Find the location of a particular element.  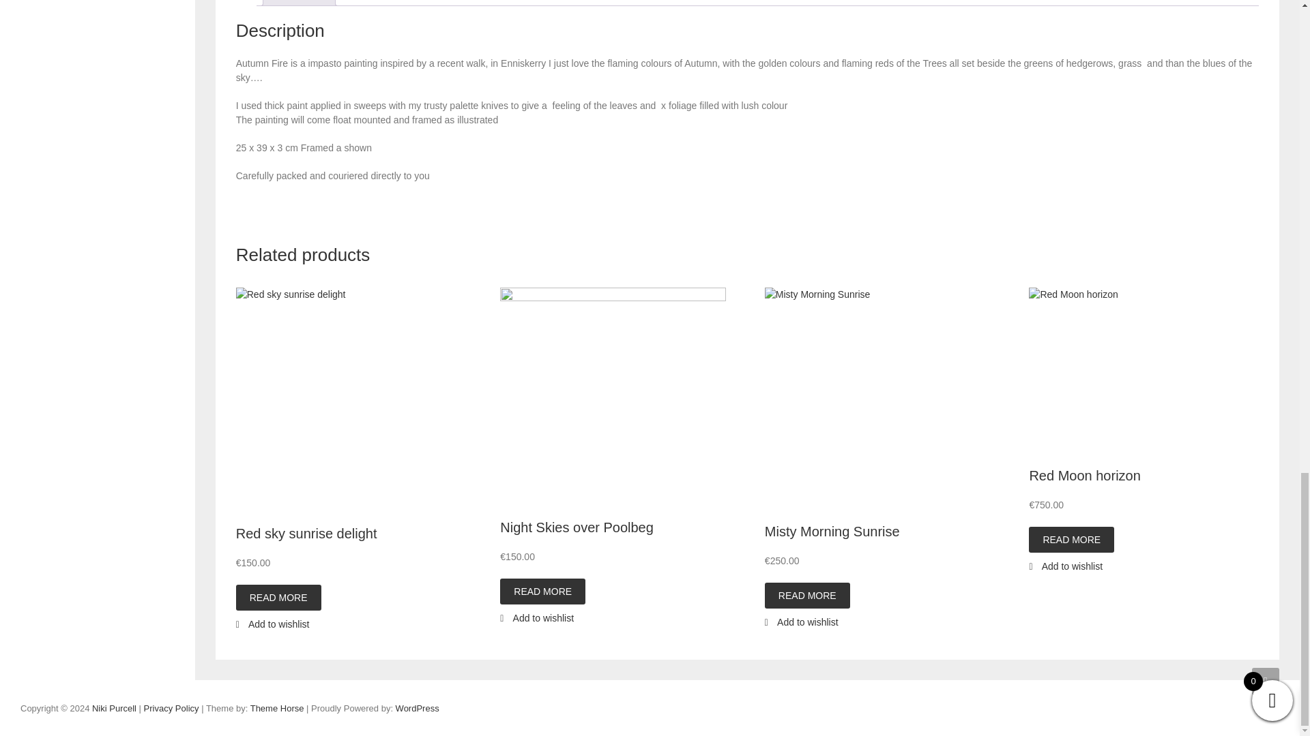

READ MORE is located at coordinates (543, 591).